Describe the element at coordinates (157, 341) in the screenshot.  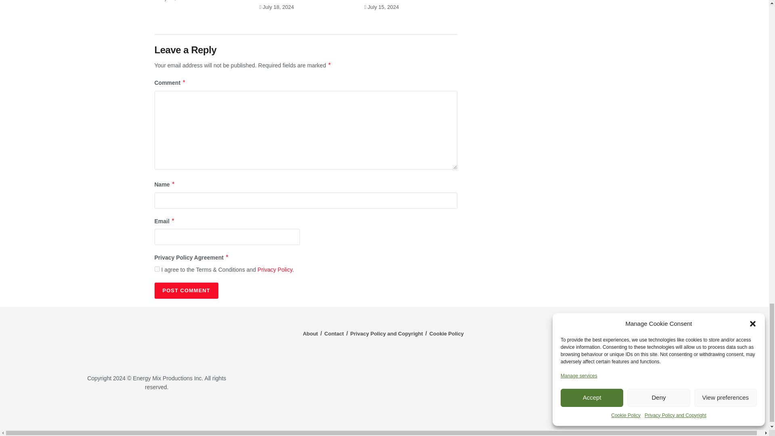
I see `tem-logo-2024` at that location.